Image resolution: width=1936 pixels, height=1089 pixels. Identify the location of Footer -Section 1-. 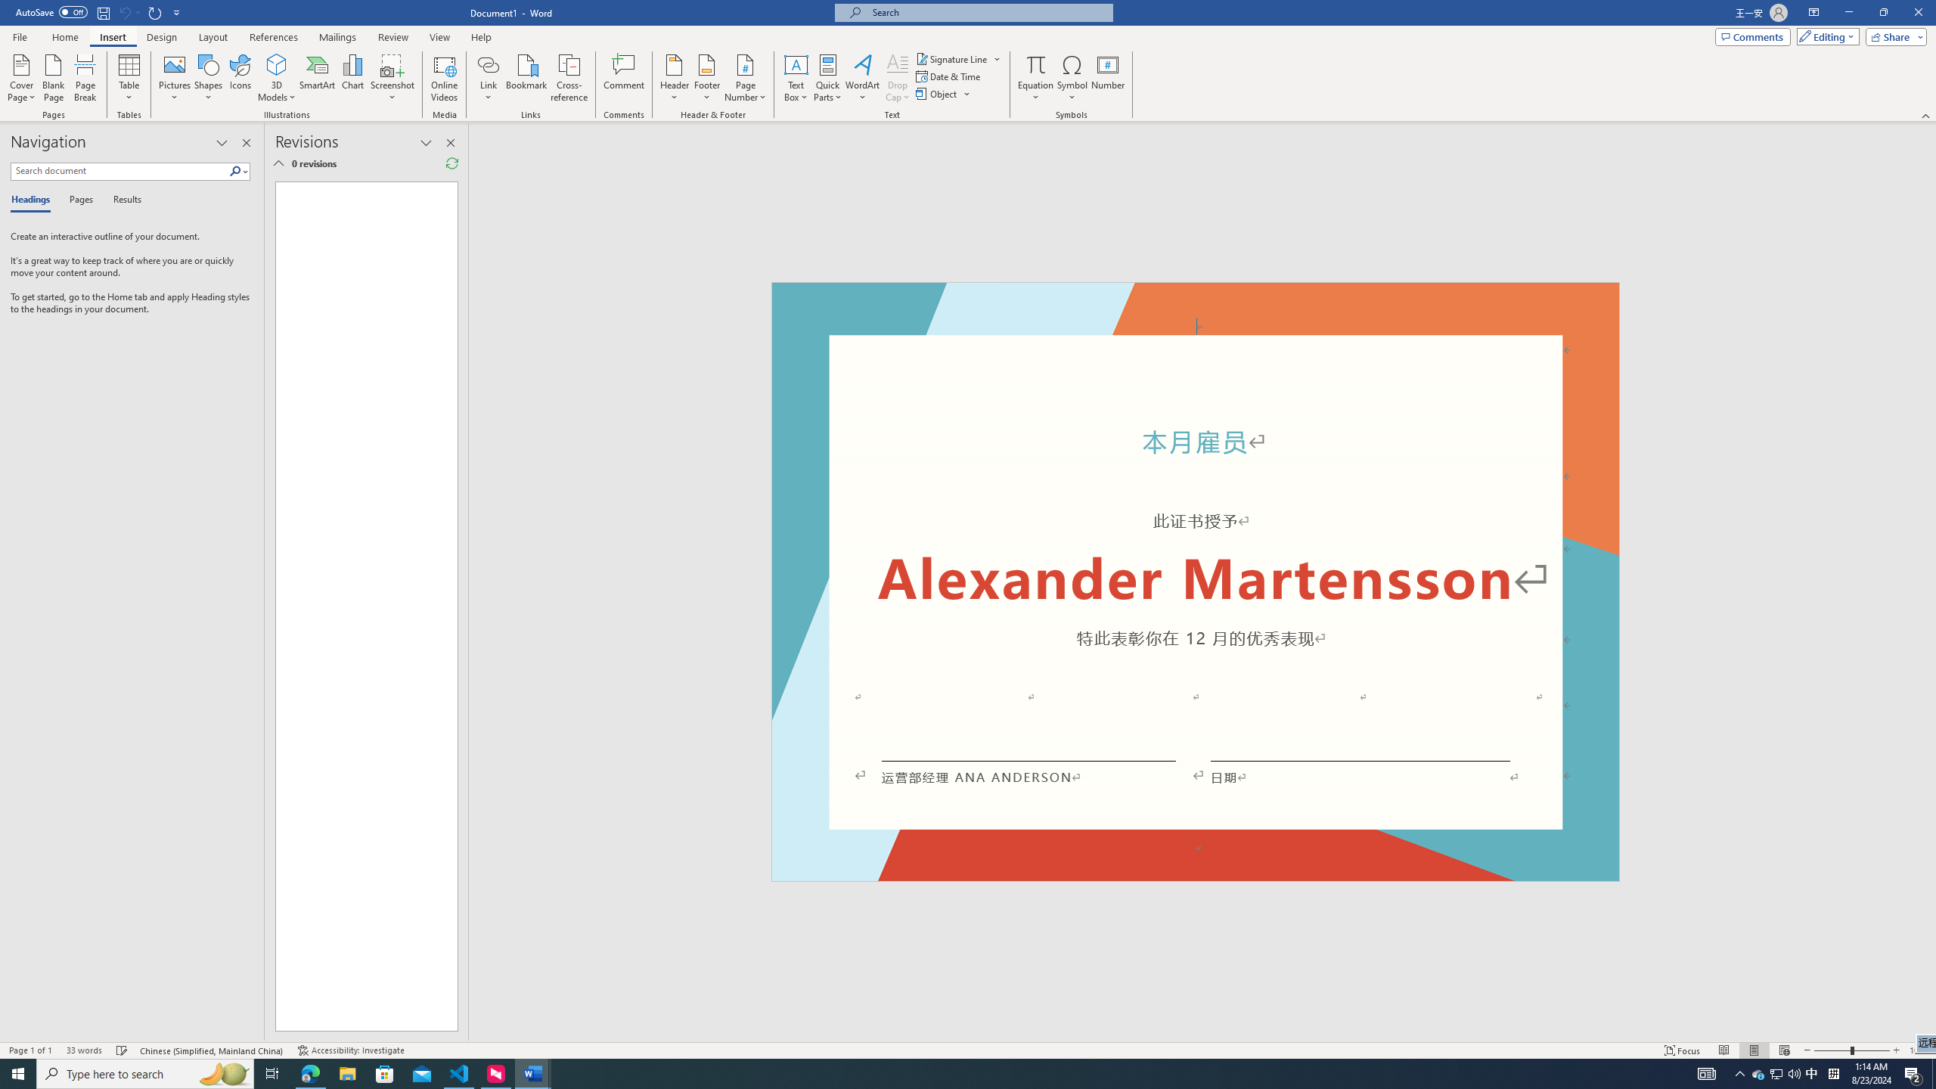
(1195, 874).